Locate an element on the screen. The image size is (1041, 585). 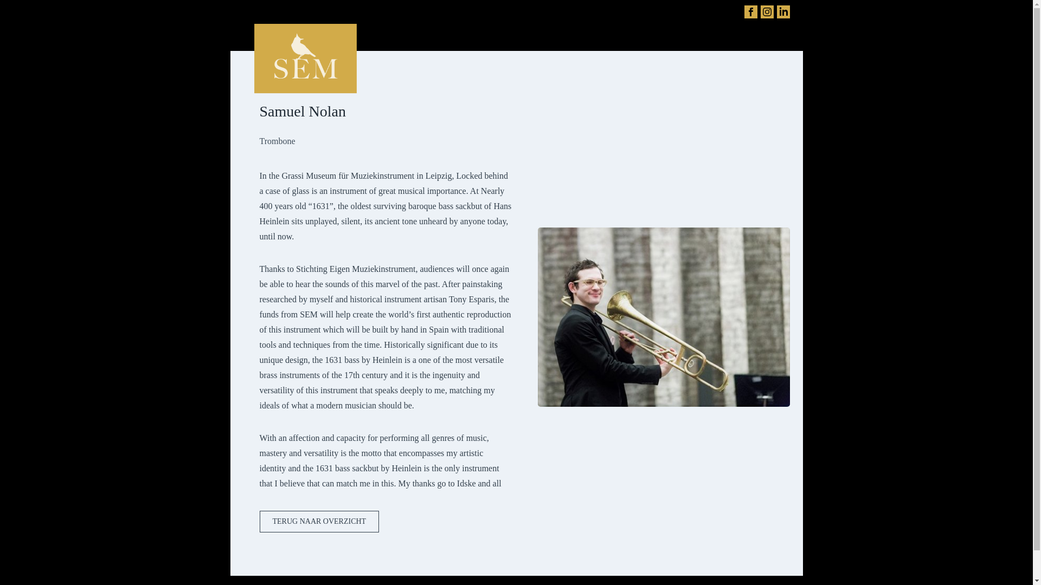
TERUG NAAR OVERZICHT is located at coordinates (319, 521).